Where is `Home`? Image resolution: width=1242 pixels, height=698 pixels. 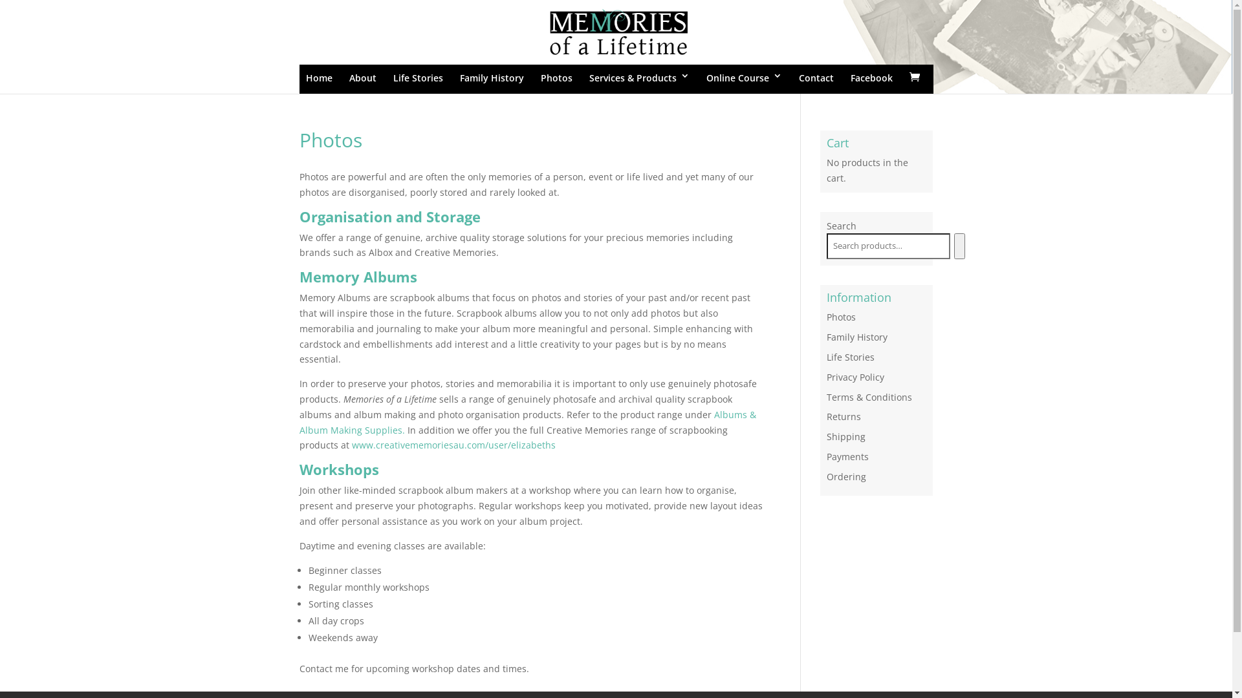
Home is located at coordinates (320, 79).